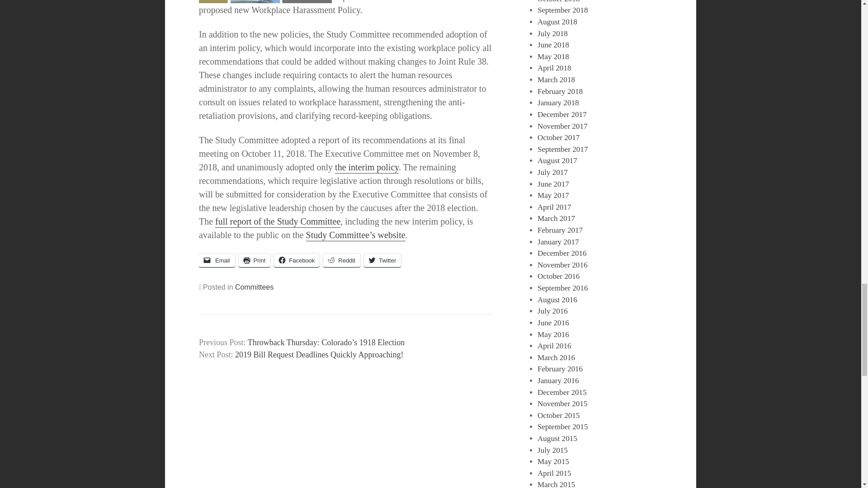 The height and width of the screenshot is (488, 868). What do you see at coordinates (297, 260) in the screenshot?
I see `Facebook` at bounding box center [297, 260].